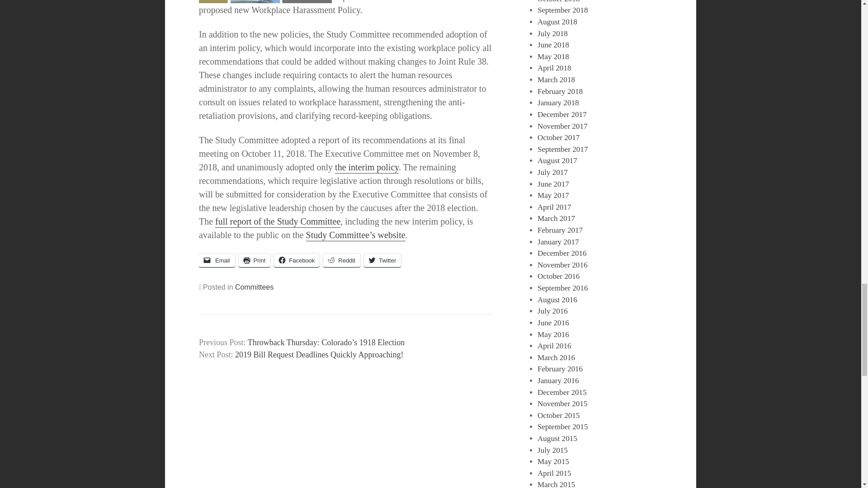 The height and width of the screenshot is (488, 868). What do you see at coordinates (297, 260) in the screenshot?
I see `Facebook` at bounding box center [297, 260].